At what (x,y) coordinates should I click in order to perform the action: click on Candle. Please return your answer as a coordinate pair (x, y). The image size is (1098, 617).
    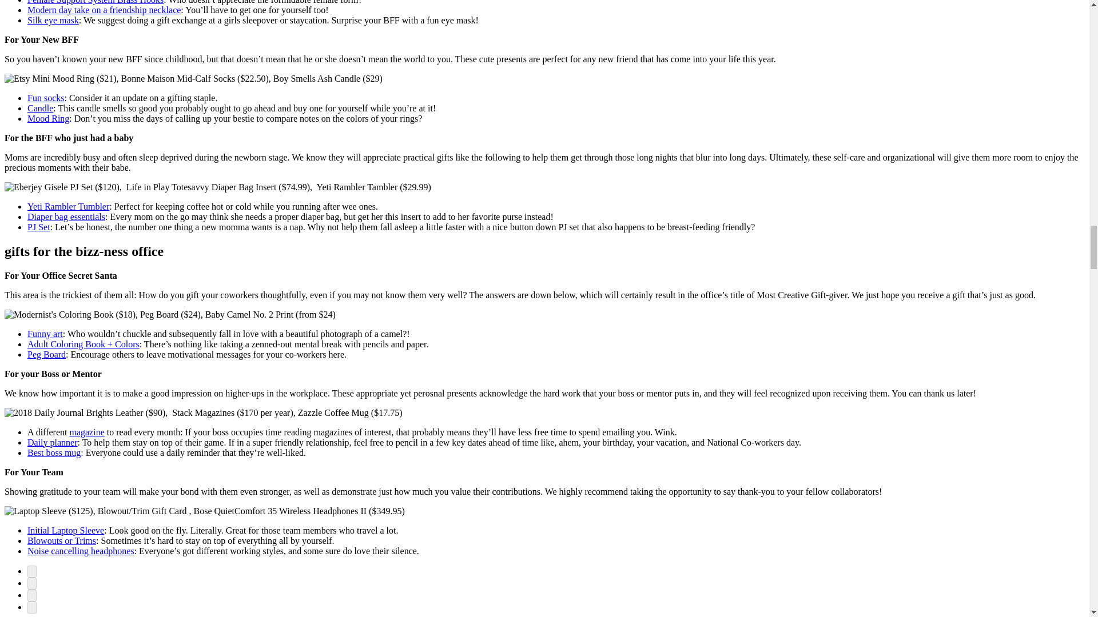
    Looking at the image, I should click on (40, 108).